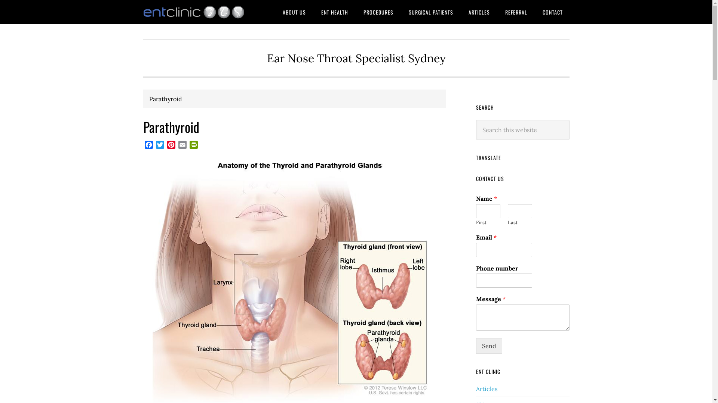 The width and height of the screenshot is (718, 403). Describe the element at coordinates (569, 119) in the screenshot. I see `Search` at that location.